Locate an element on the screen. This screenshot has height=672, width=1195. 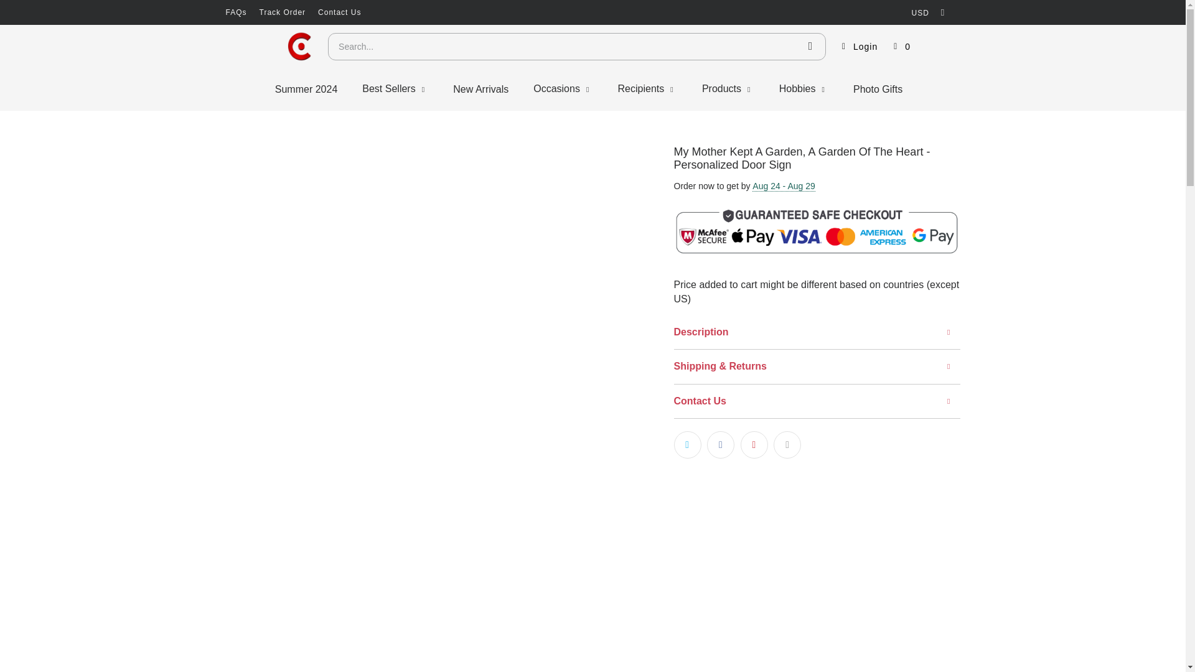
Login is located at coordinates (858, 46).